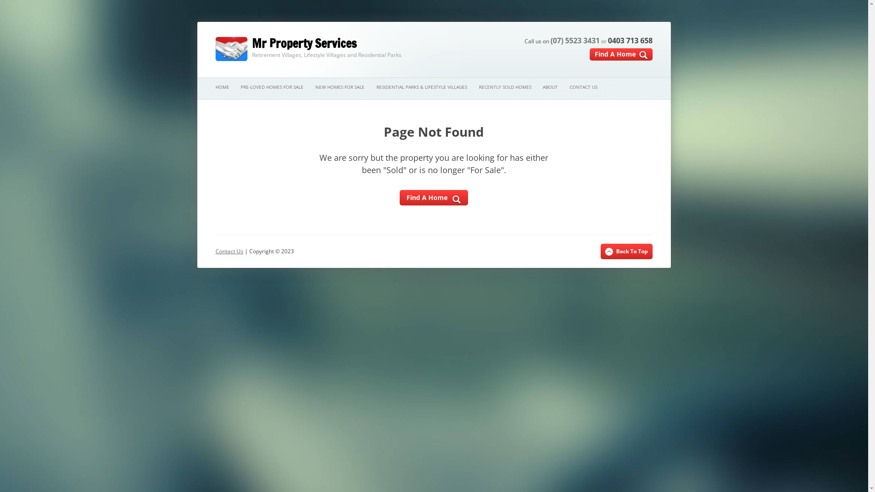  What do you see at coordinates (340, 87) in the screenshot?
I see `NEW HOMES FOR SALE` at bounding box center [340, 87].